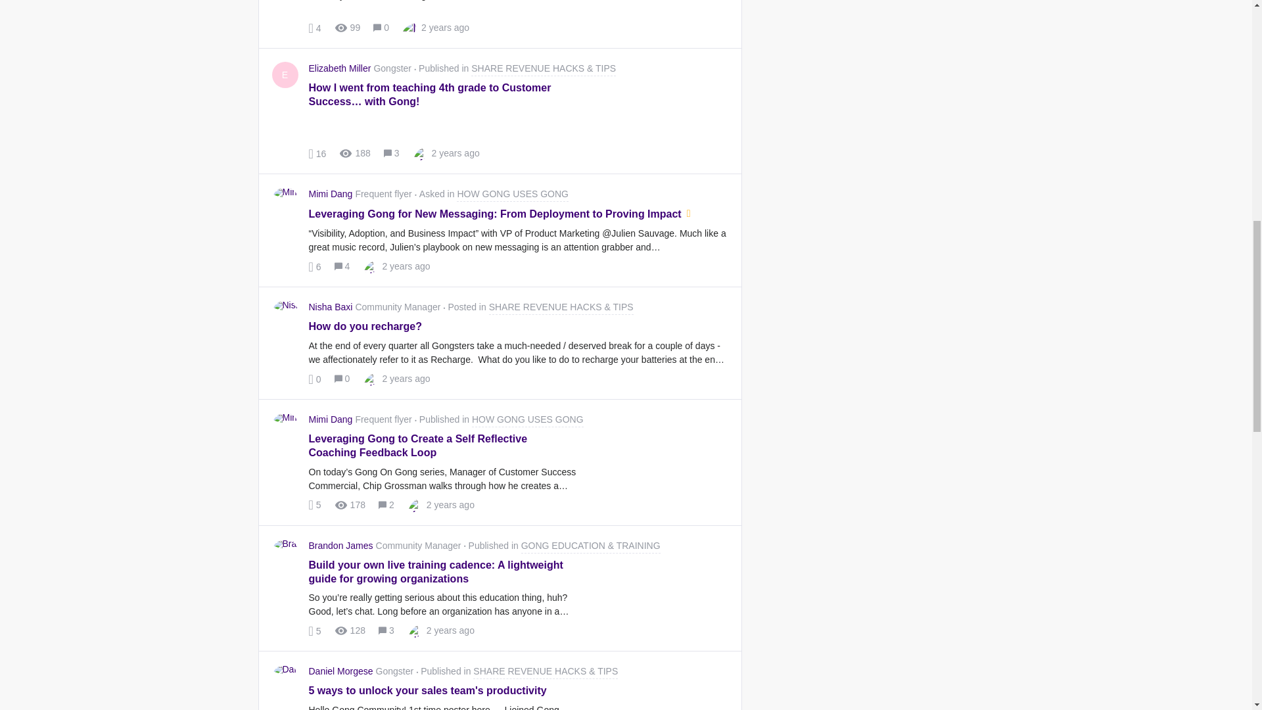 The height and width of the screenshot is (710, 1262). What do you see at coordinates (688, 214) in the screenshot?
I see `Question` at bounding box center [688, 214].